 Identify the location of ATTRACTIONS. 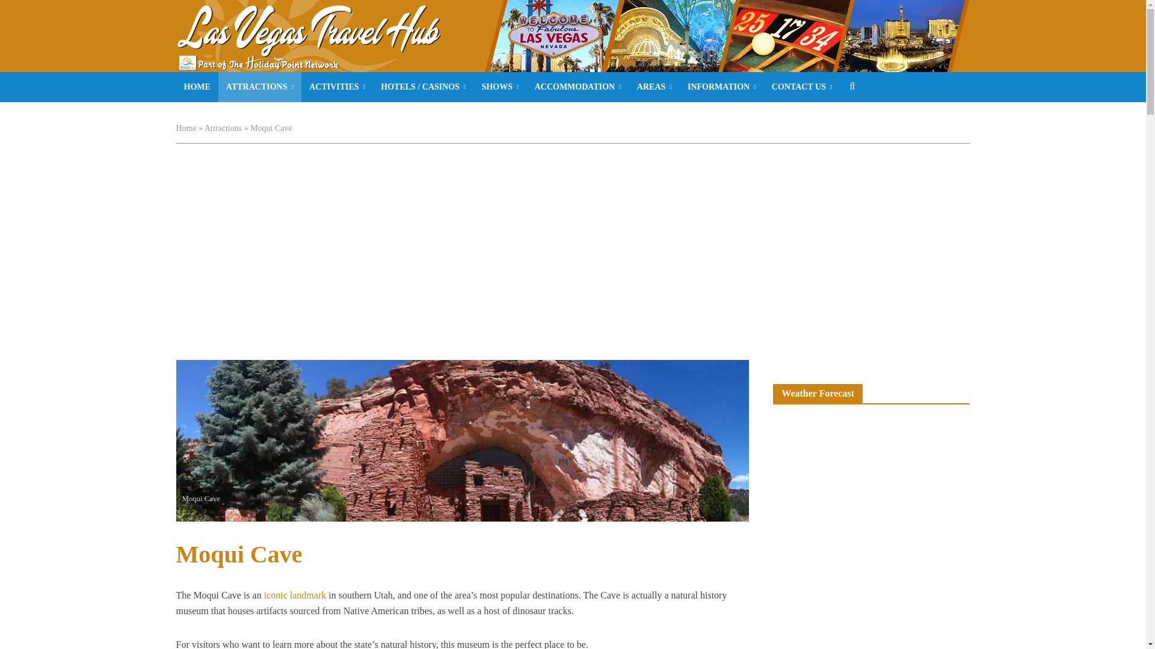
(260, 87).